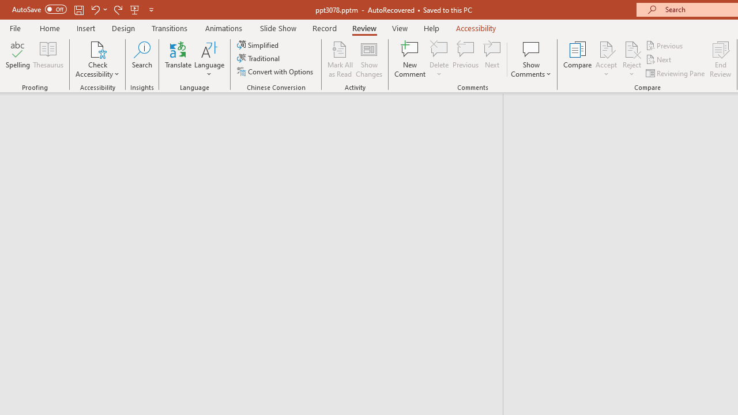 Image resolution: width=738 pixels, height=415 pixels. Describe the element at coordinates (209, 59) in the screenshot. I see `Language` at that location.